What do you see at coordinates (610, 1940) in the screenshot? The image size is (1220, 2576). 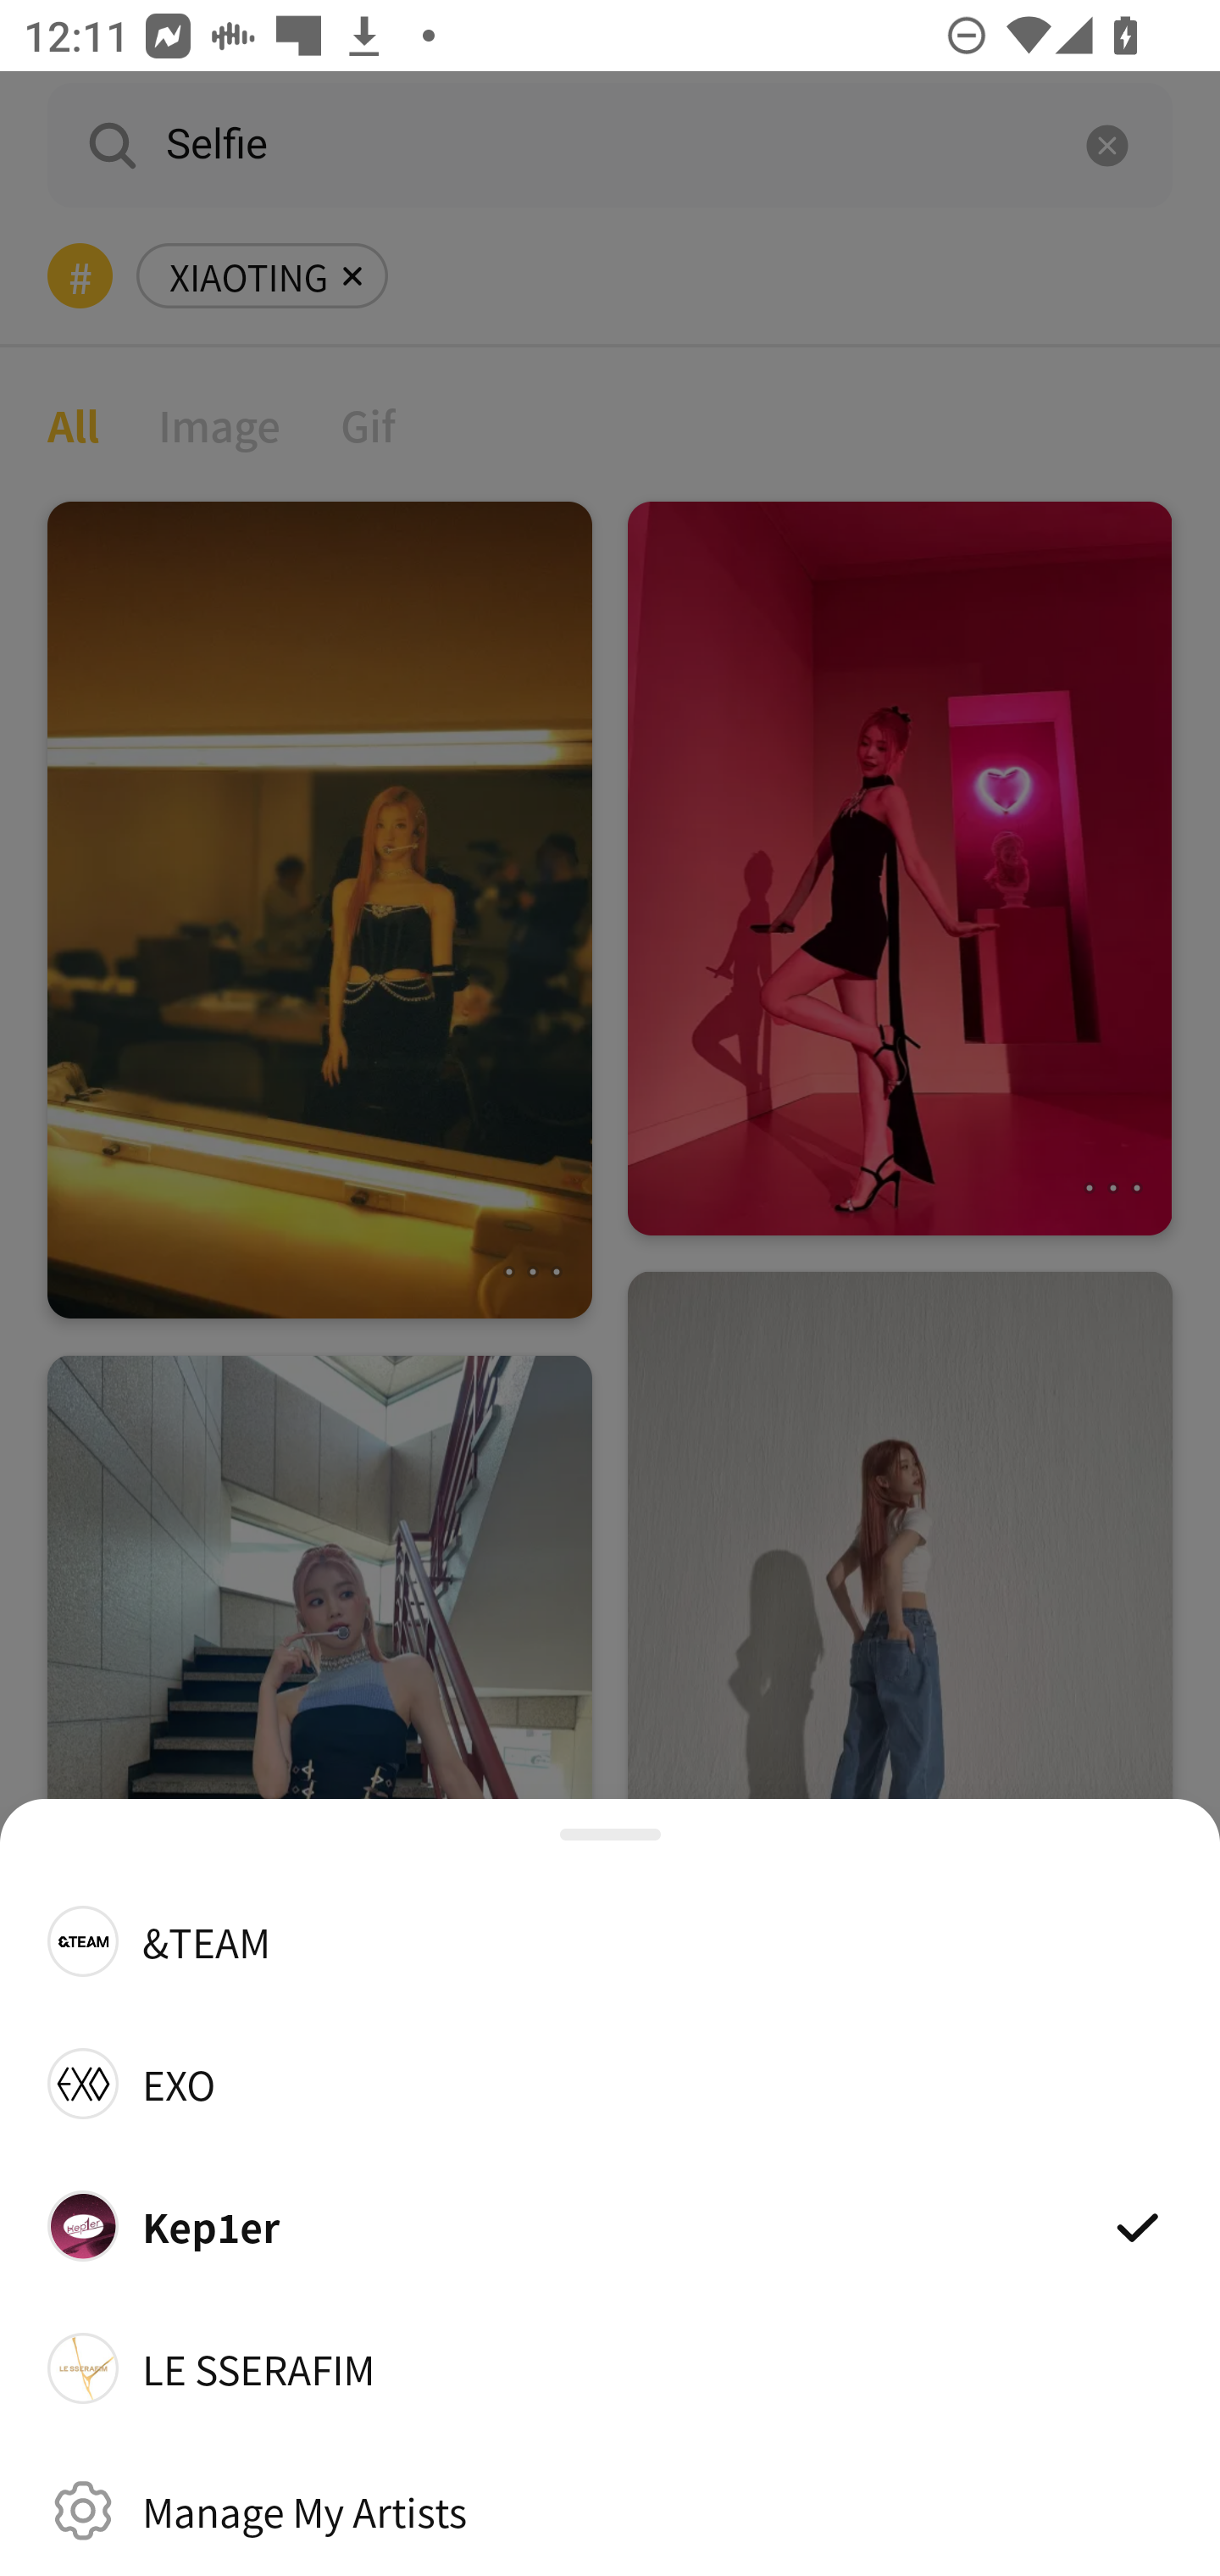 I see `&TEAM` at bounding box center [610, 1940].